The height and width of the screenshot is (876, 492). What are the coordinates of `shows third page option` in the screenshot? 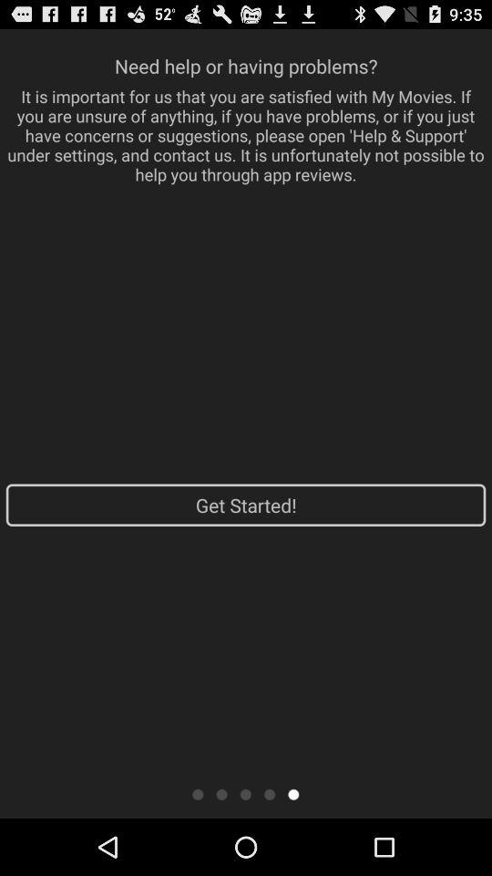 It's located at (246, 794).